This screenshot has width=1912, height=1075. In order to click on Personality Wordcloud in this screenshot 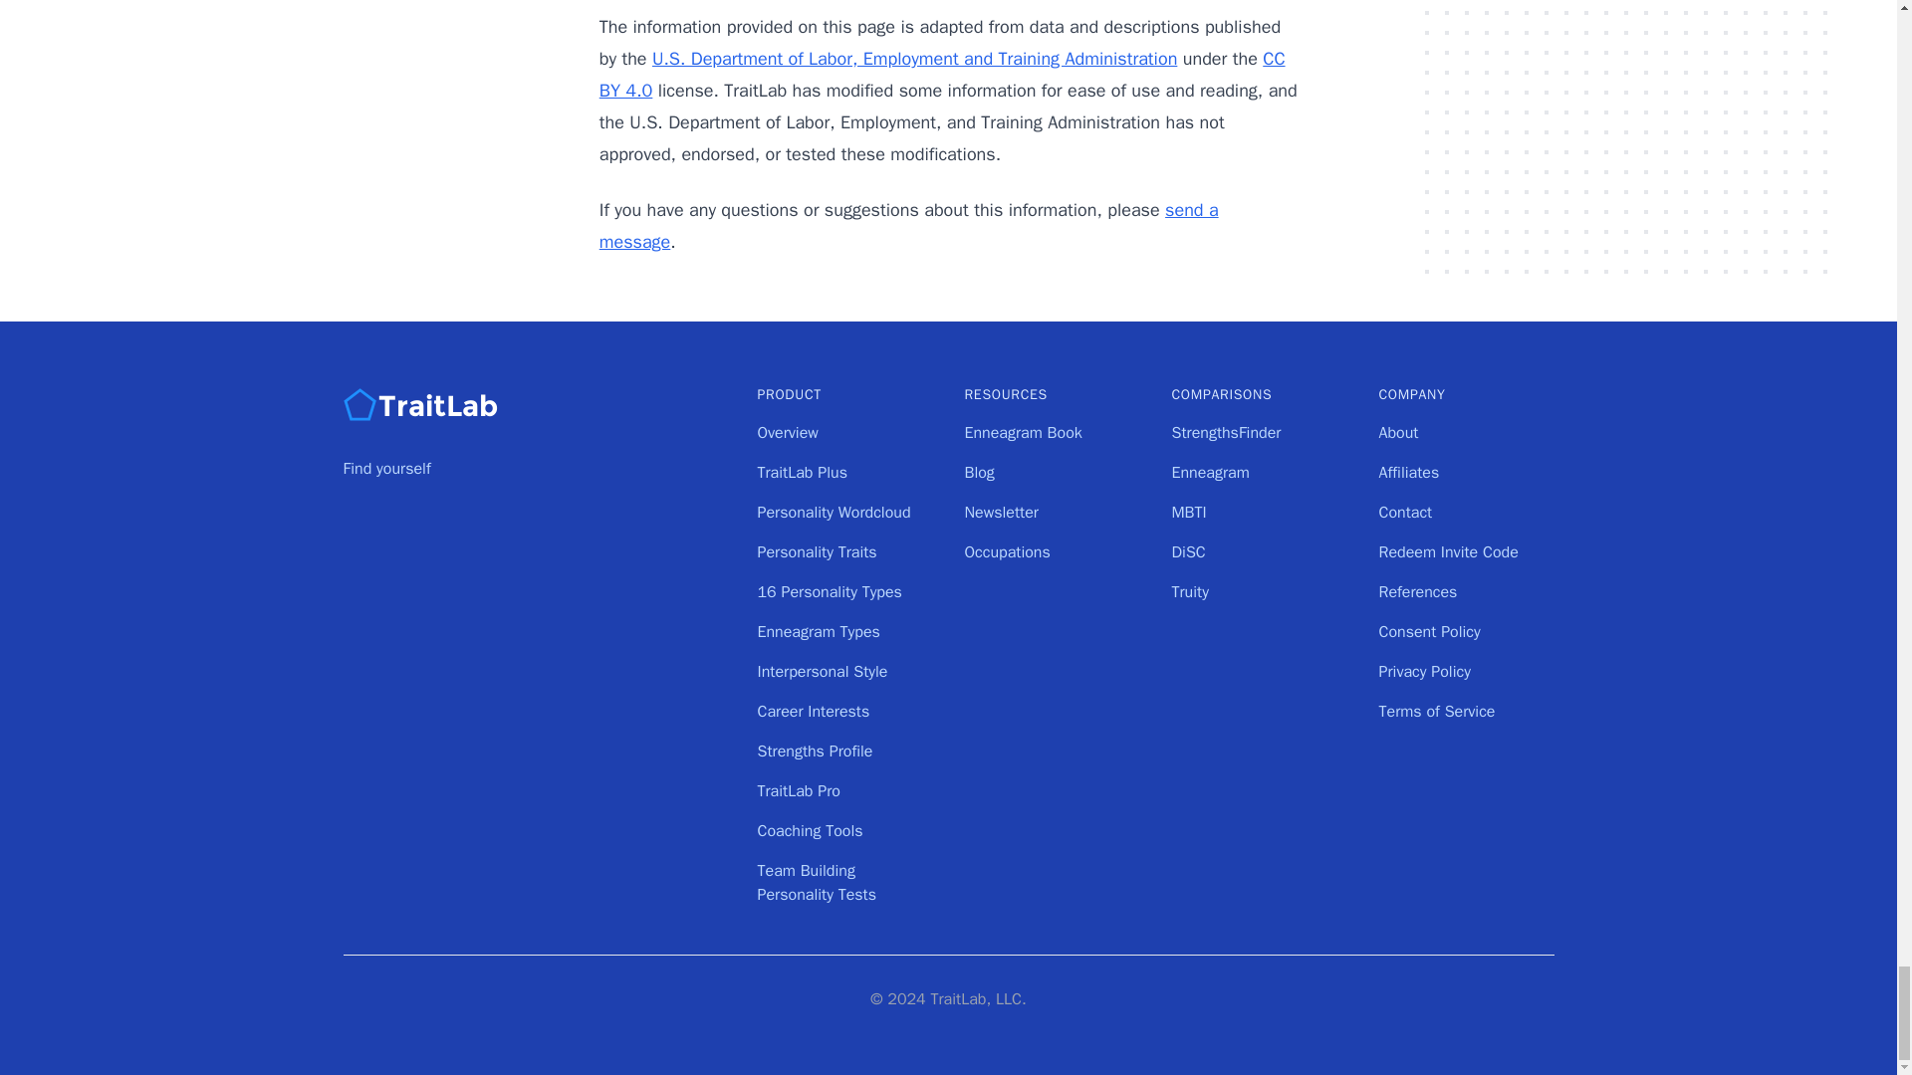, I will do `click(833, 512)`.